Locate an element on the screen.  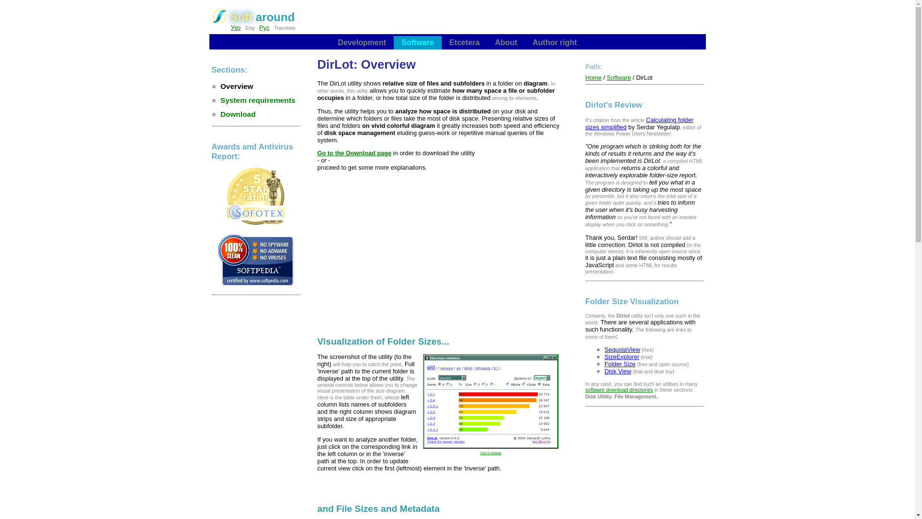
Software is located at coordinates (619, 77).